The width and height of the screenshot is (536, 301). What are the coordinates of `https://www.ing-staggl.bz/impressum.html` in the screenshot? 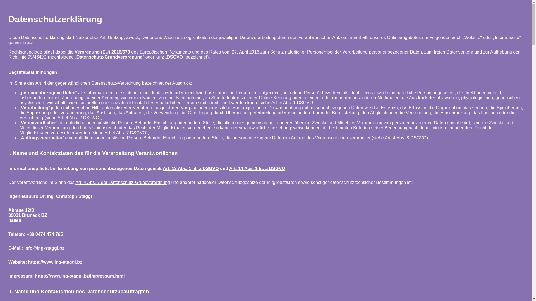 It's located at (80, 276).